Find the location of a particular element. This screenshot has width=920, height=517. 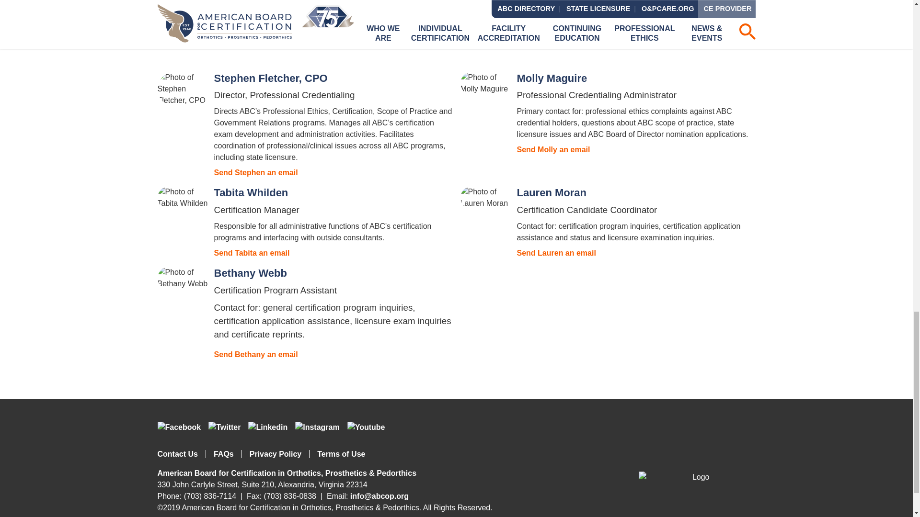

Logo is located at coordinates (697, 477).